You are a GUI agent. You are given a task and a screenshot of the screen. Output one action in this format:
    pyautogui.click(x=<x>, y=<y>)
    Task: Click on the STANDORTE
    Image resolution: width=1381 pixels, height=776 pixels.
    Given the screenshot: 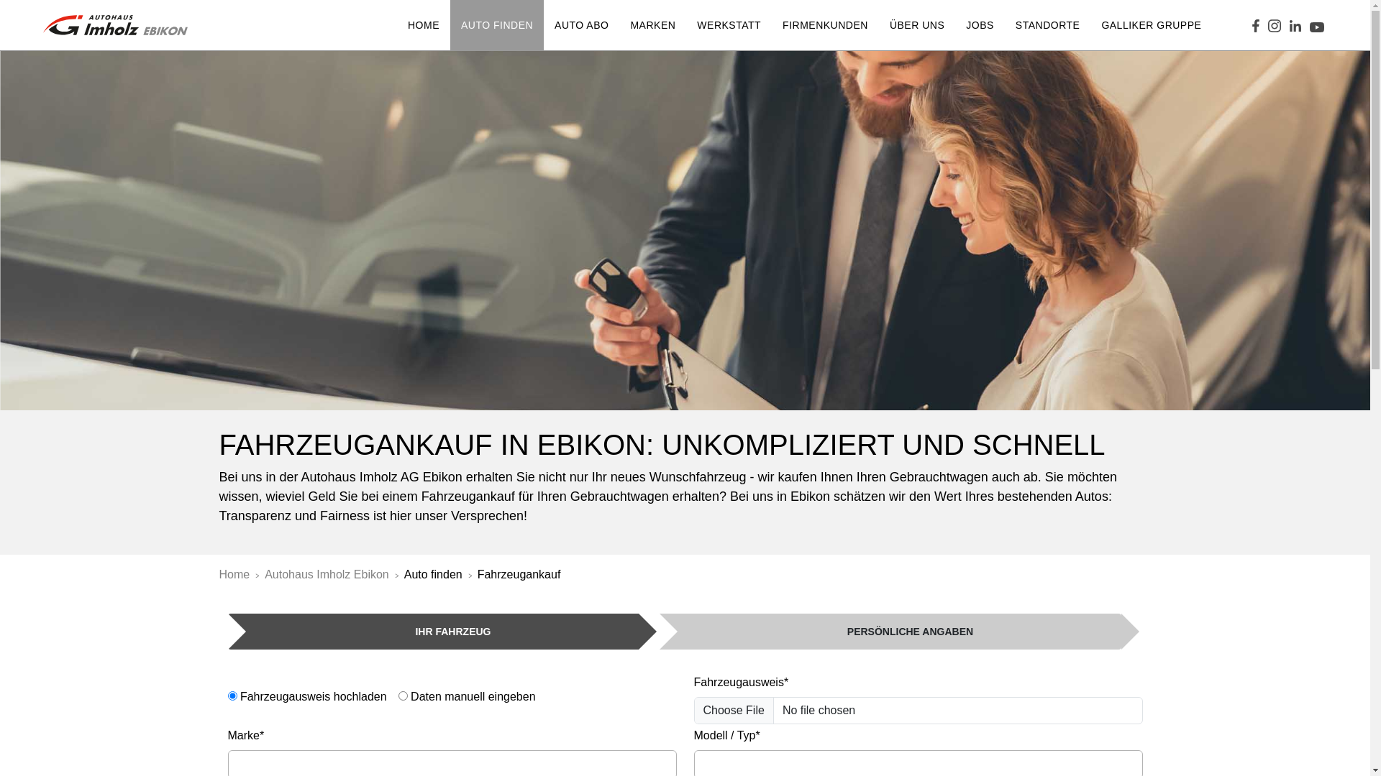 What is the action you would take?
    pyautogui.click(x=1048, y=25)
    